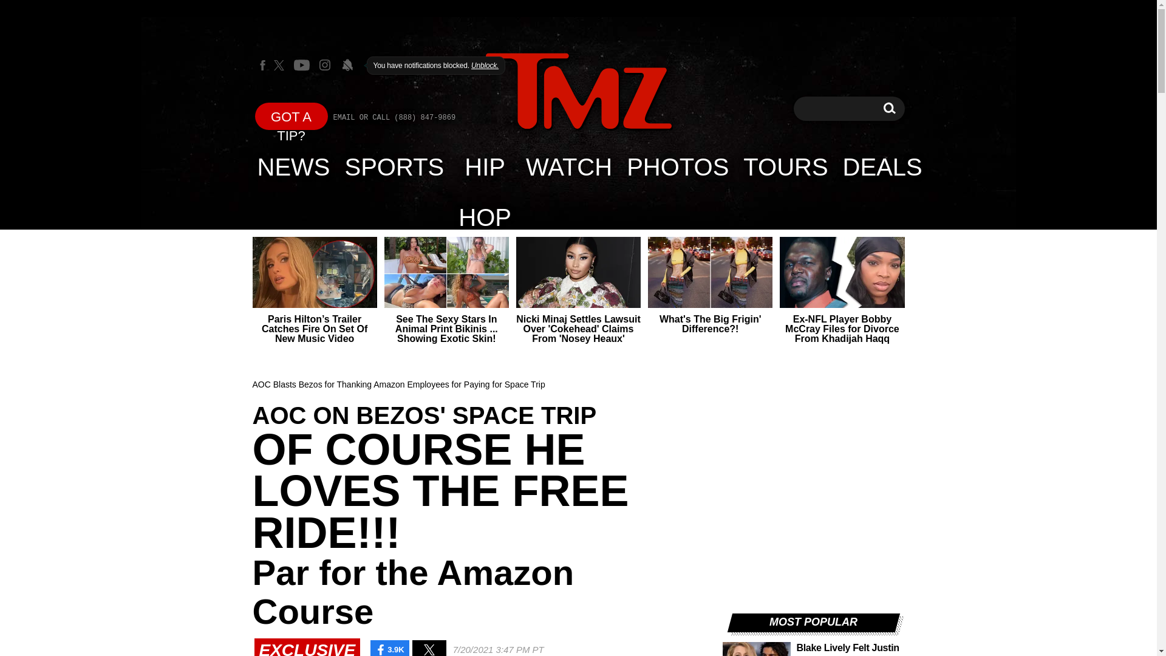  What do you see at coordinates (294, 166) in the screenshot?
I see `SPORTS` at bounding box center [294, 166].